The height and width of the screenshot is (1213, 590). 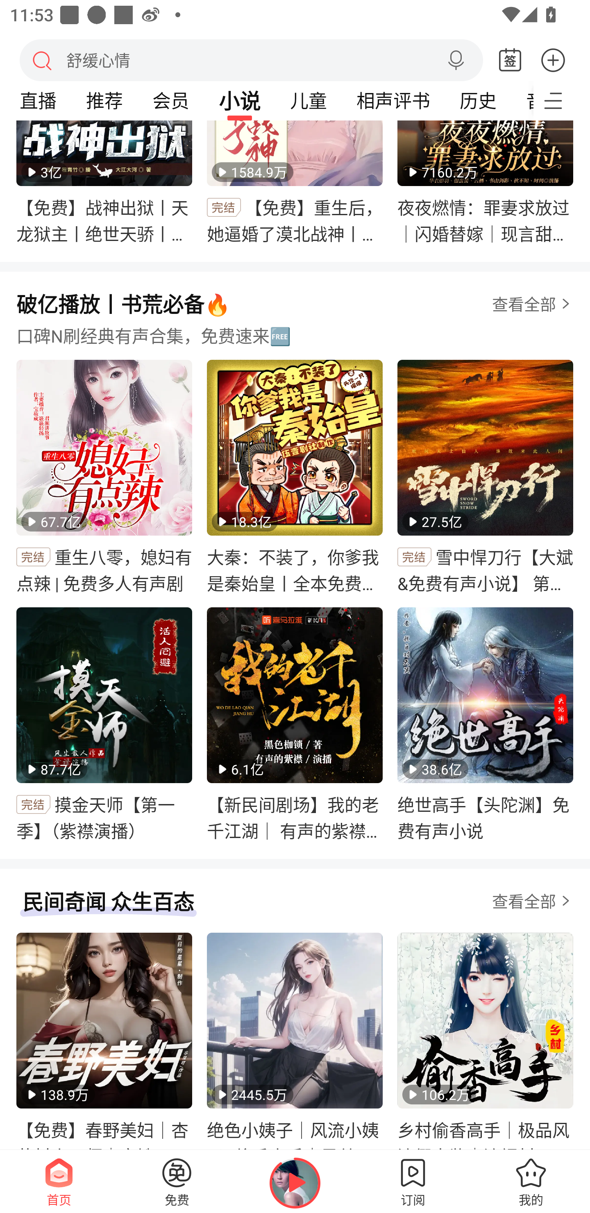 I want to click on 查看全部, so click(x=524, y=304).